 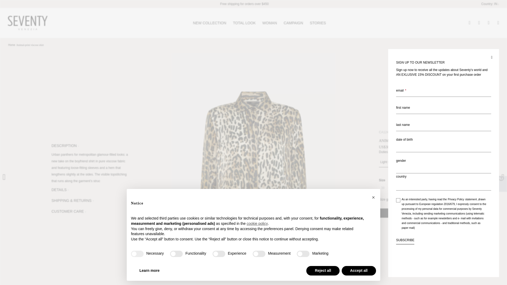 I want to click on false, so click(x=176, y=254).